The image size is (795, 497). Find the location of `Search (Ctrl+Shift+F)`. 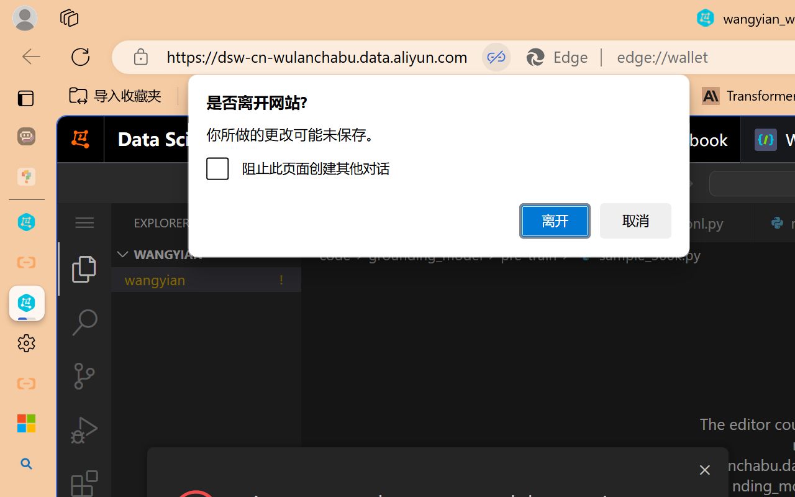

Search (Ctrl+Shift+F) is located at coordinates (84, 322).